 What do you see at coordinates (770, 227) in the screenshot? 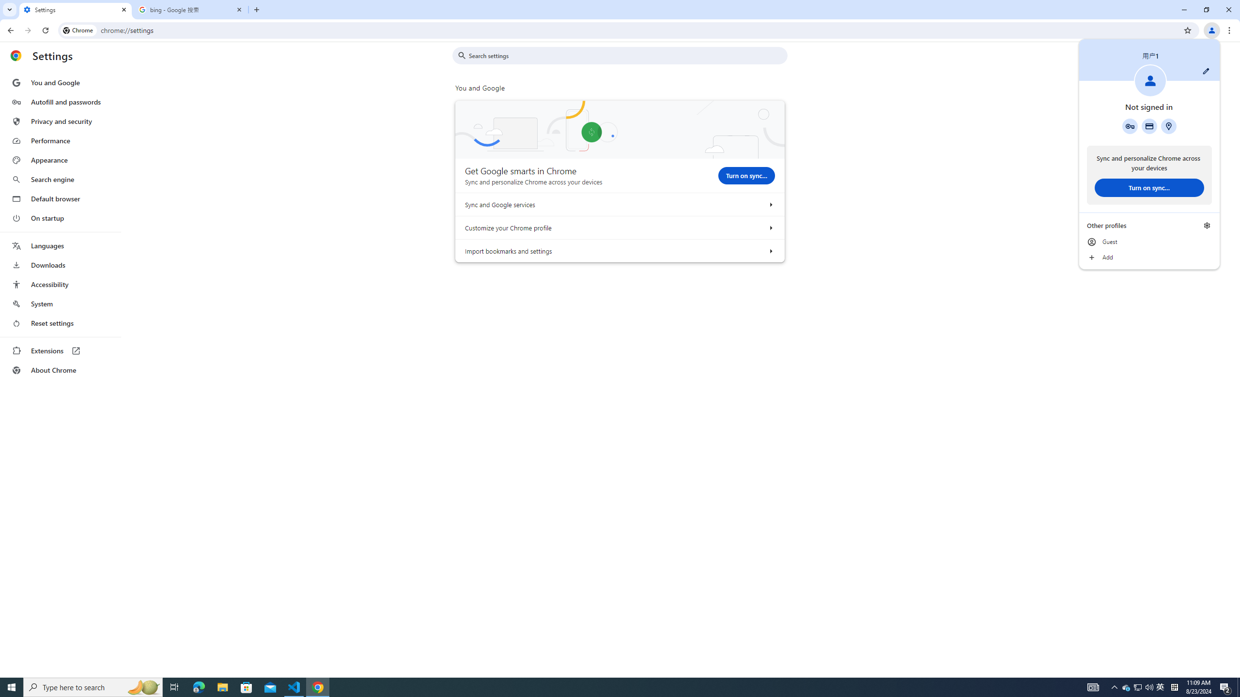
I see `Task View` at bounding box center [770, 227].